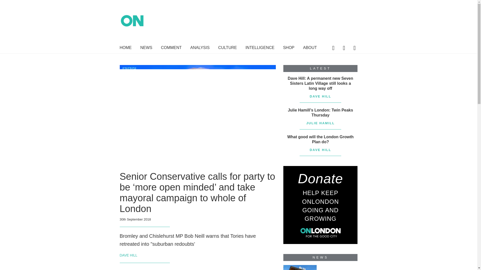 This screenshot has height=270, width=481. Describe the element at coordinates (146, 48) in the screenshot. I see `NEWS` at that location.